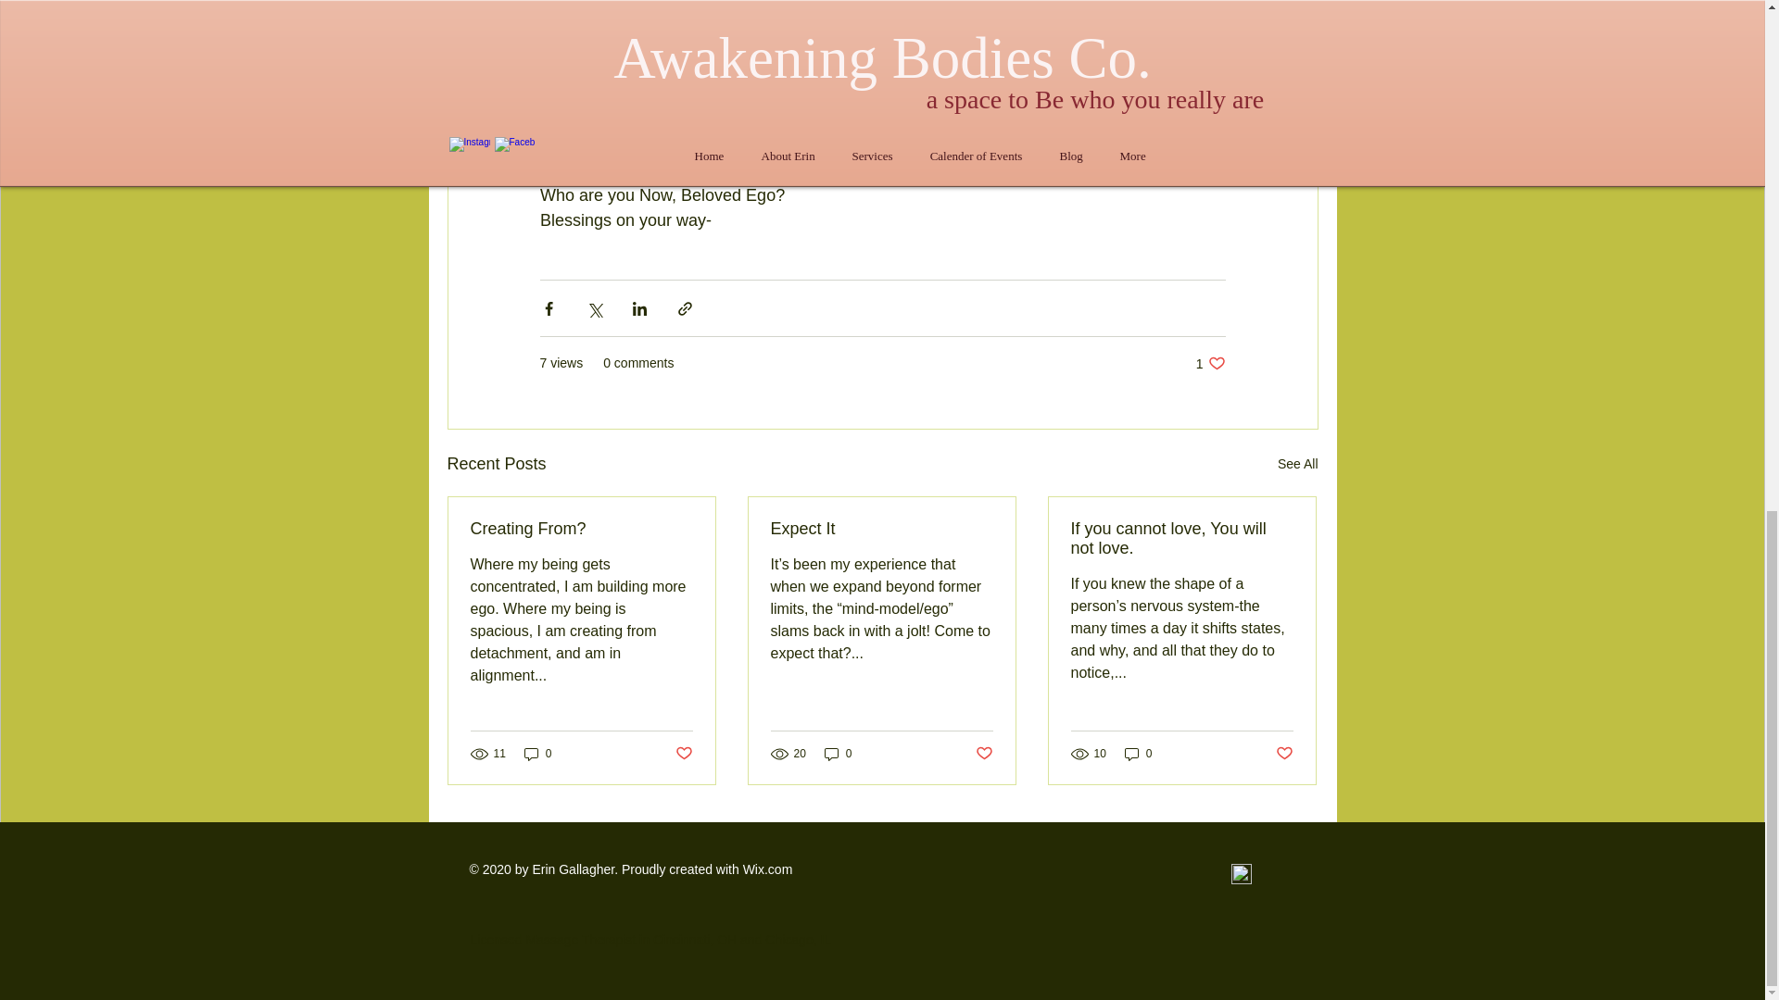 Image resolution: width=1779 pixels, height=1000 pixels. I want to click on Post not marked as liked, so click(984, 754).